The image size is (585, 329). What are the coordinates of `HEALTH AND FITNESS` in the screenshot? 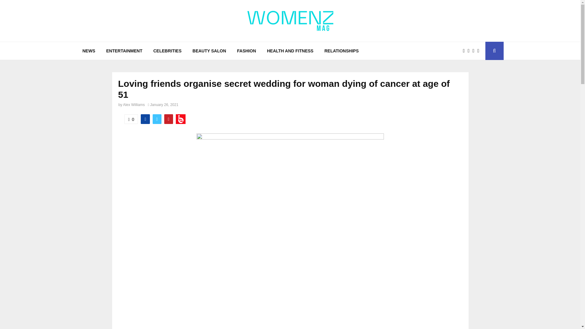 It's located at (290, 51).